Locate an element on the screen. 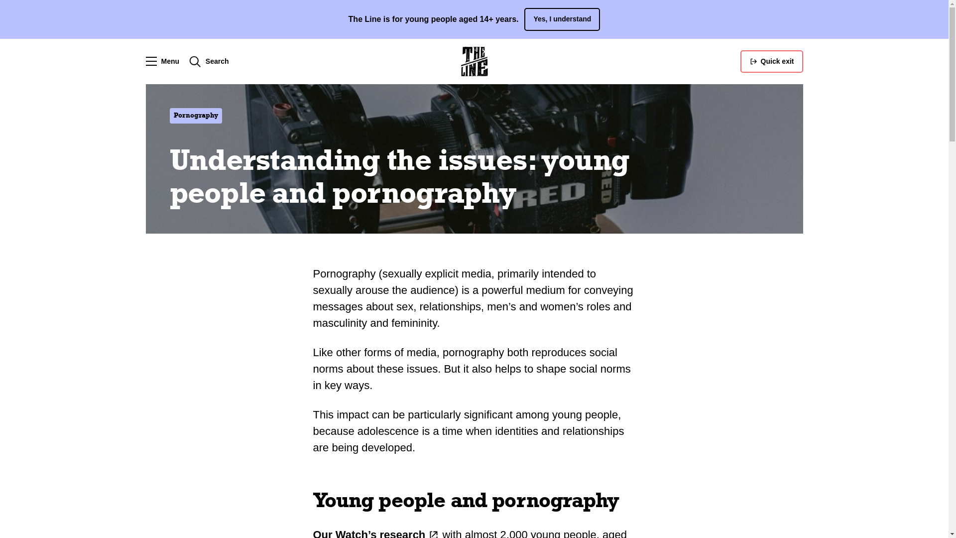 Image resolution: width=956 pixels, height=538 pixels. Menu is located at coordinates (162, 62).